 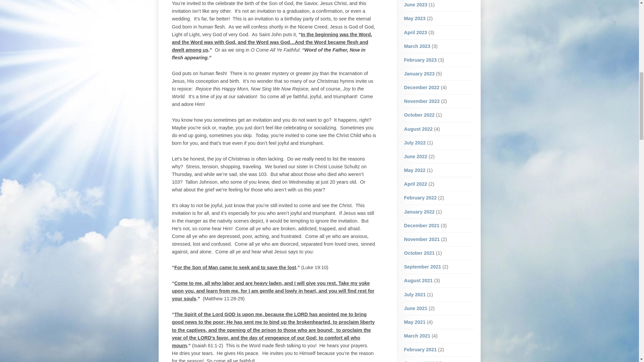 I want to click on March 2023, so click(x=417, y=46).